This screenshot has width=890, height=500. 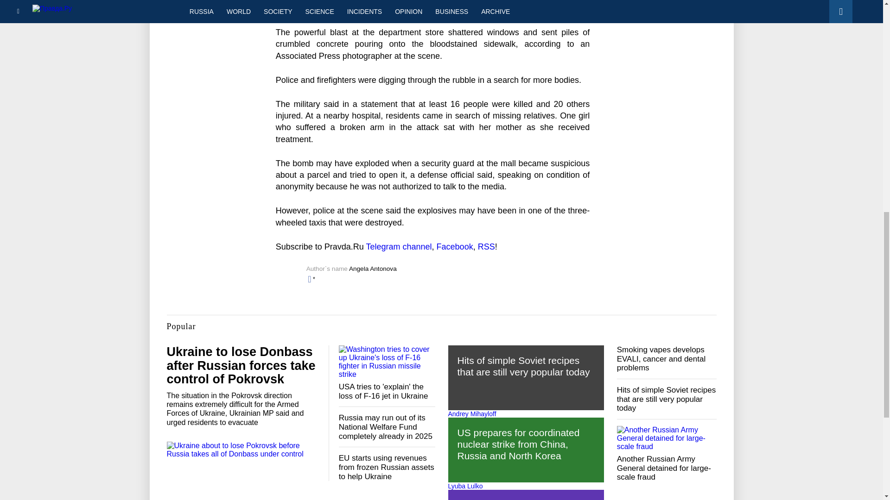 What do you see at coordinates (373, 269) in the screenshot?
I see `Angela Antonova` at bounding box center [373, 269].